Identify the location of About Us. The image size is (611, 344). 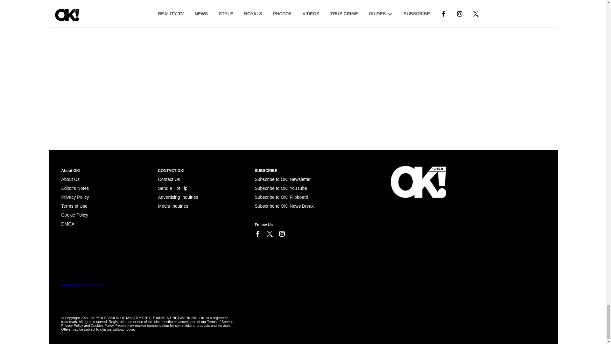
(70, 179).